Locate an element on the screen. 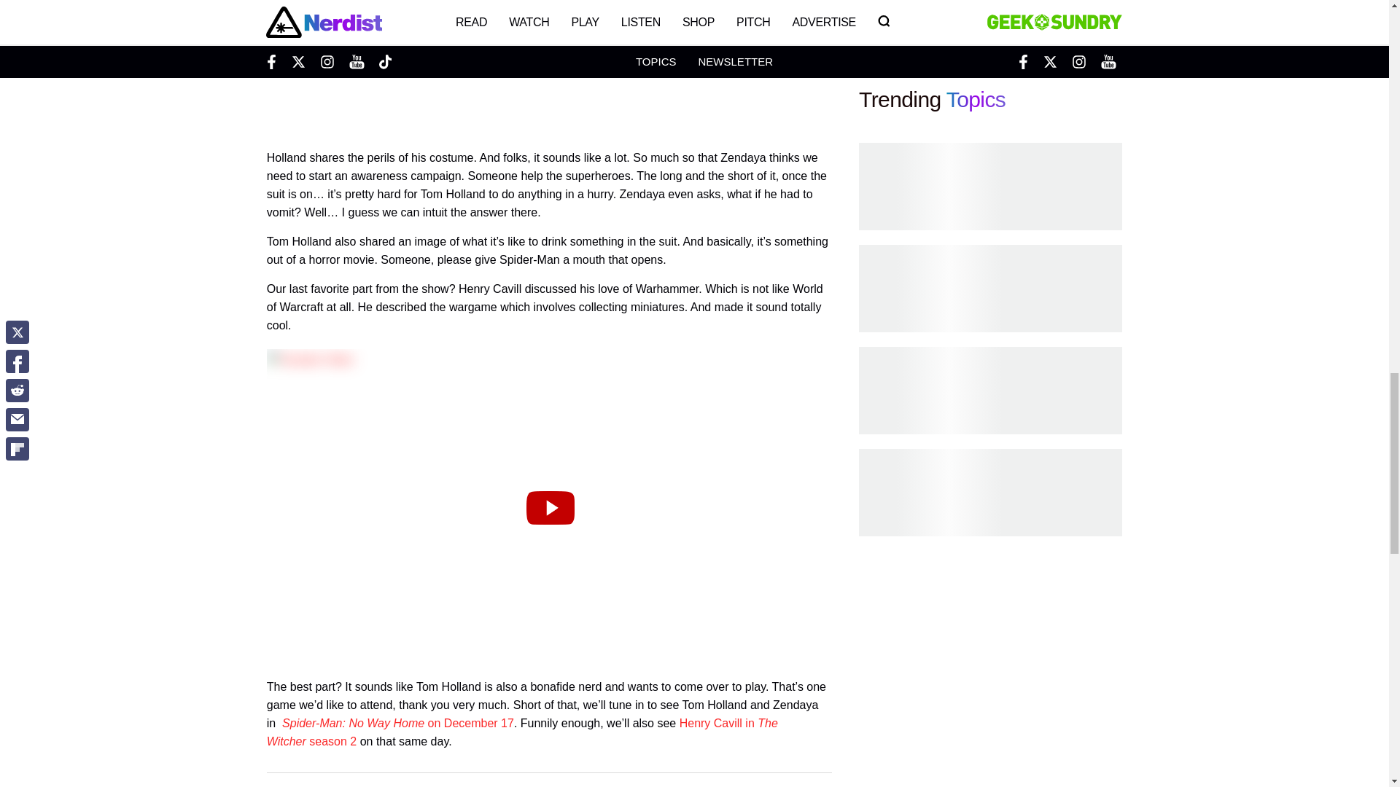 Image resolution: width=1400 pixels, height=787 pixels. Spider-Man: No Way Home on December 17 is located at coordinates (398, 723).